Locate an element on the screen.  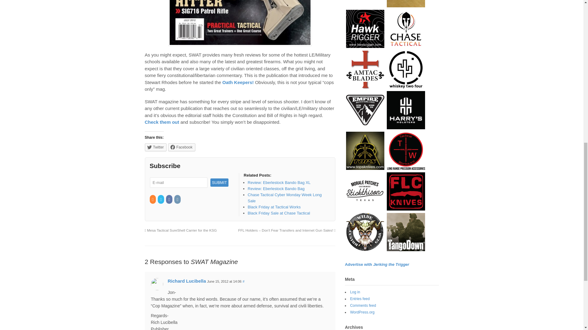
Click to share on Twitter is located at coordinates (156, 147).